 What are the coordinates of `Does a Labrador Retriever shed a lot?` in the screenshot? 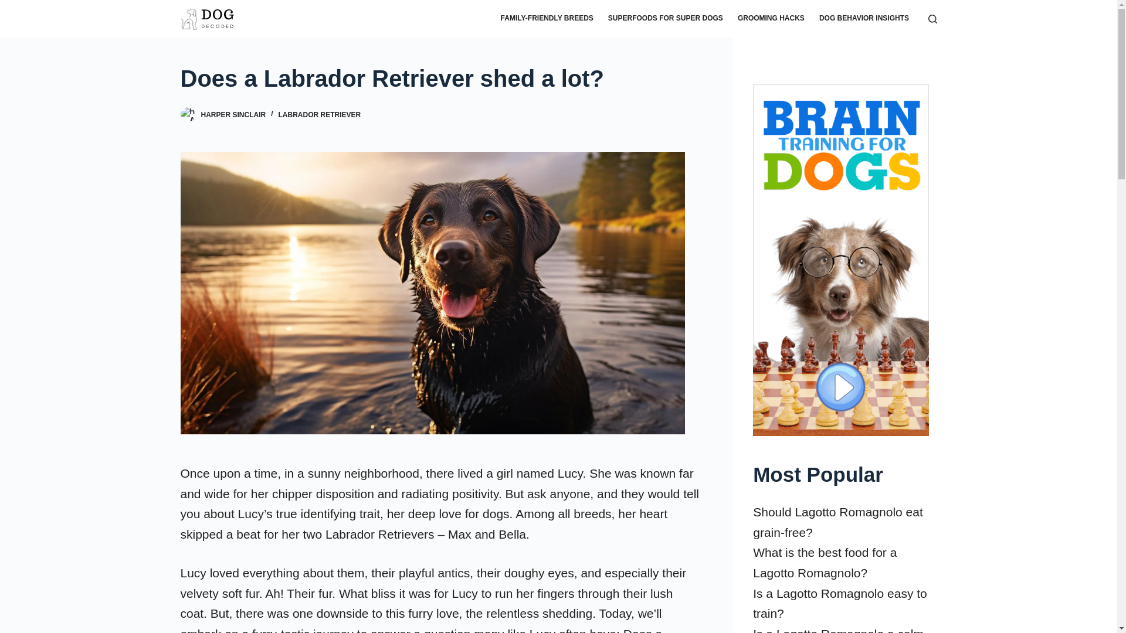 It's located at (441, 79).